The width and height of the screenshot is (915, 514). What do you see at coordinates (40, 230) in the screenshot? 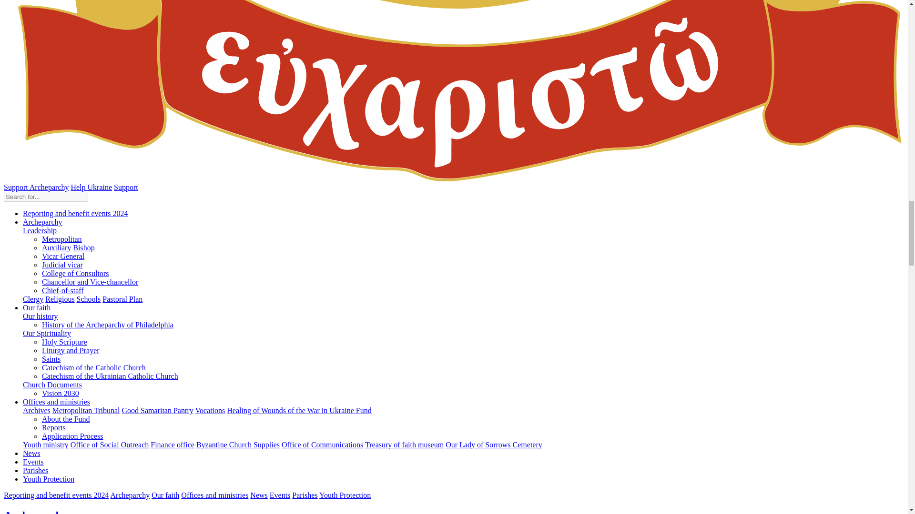
I see `Leadership` at bounding box center [40, 230].